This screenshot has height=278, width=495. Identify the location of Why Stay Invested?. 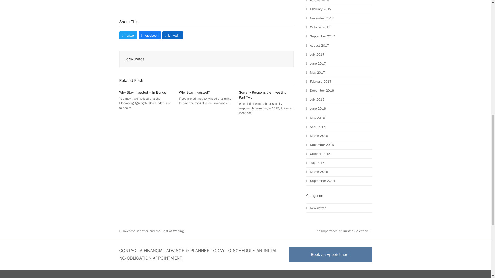
(194, 93).